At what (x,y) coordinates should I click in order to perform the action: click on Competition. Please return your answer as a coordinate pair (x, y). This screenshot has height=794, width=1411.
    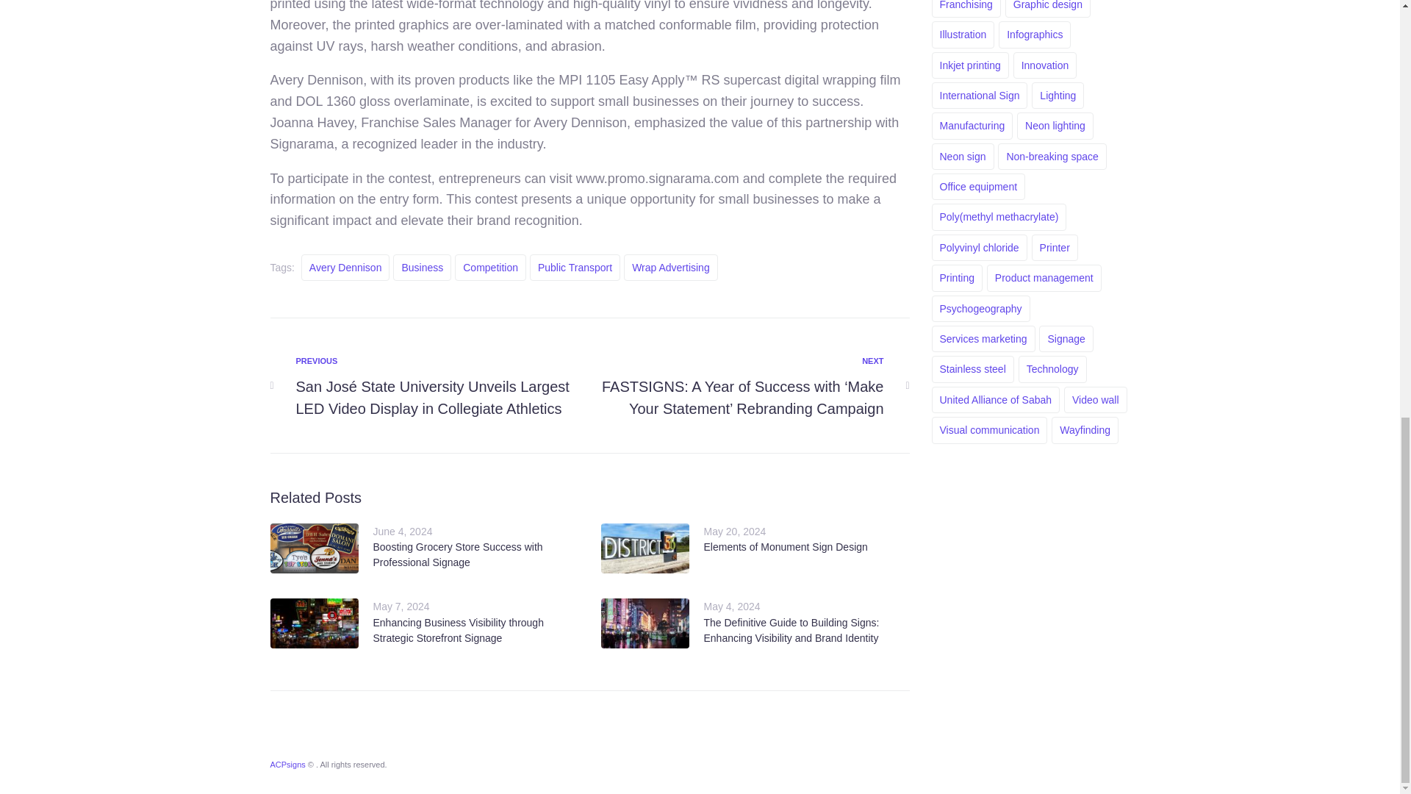
    Looking at the image, I should click on (490, 268).